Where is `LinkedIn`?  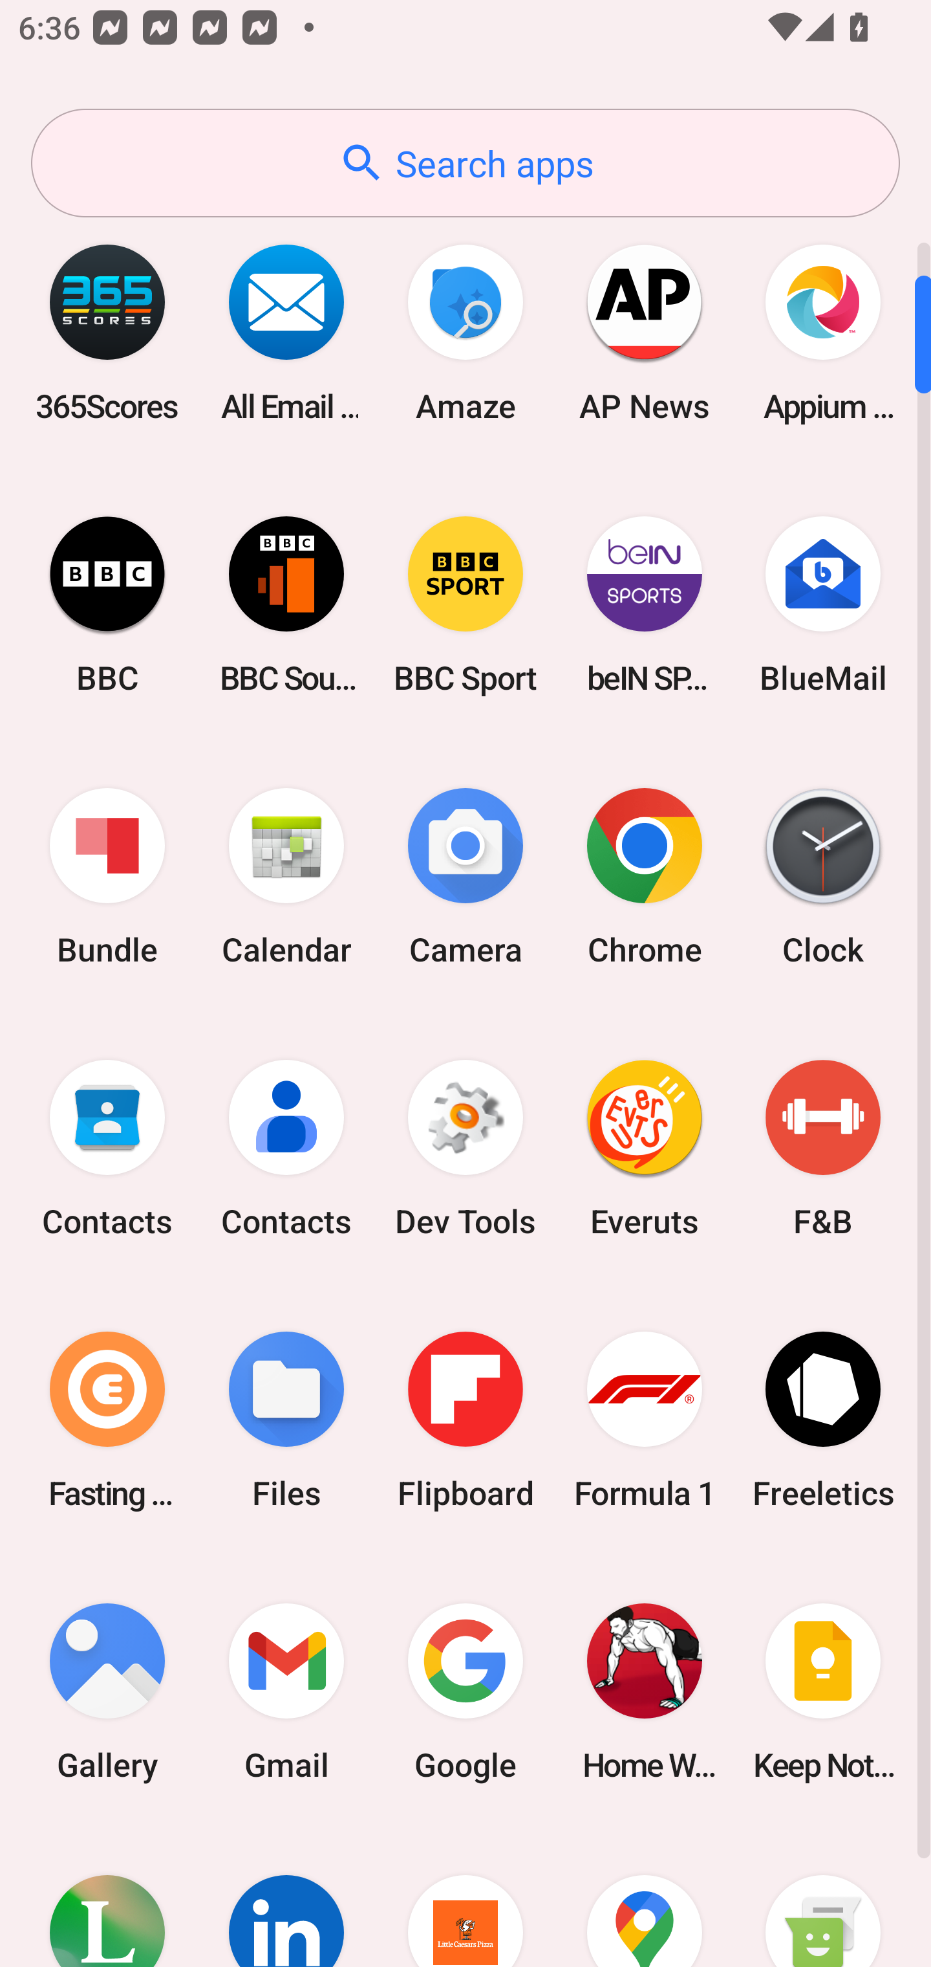
LinkedIn is located at coordinates (286, 1897).